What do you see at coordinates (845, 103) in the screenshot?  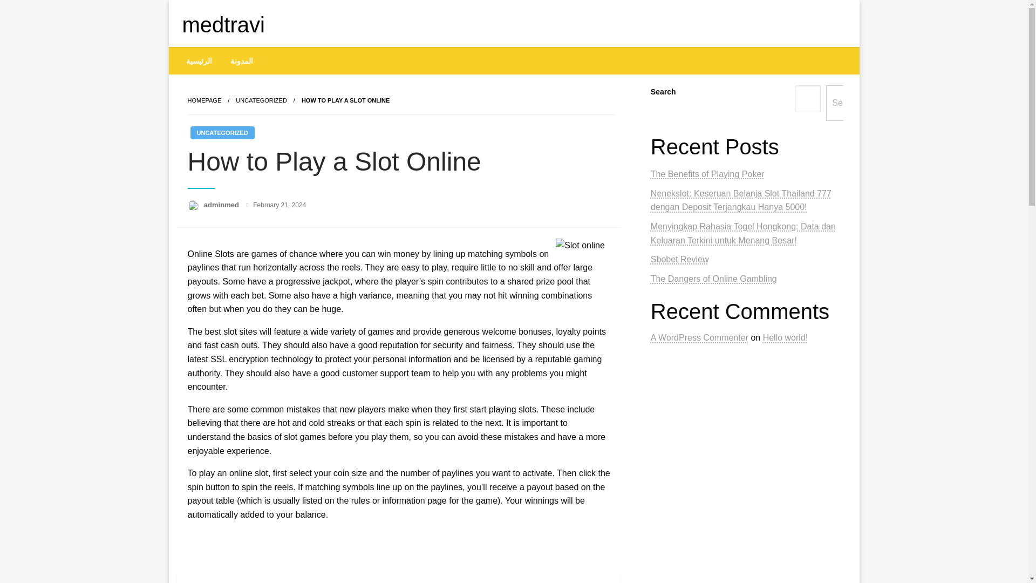 I see `Search` at bounding box center [845, 103].